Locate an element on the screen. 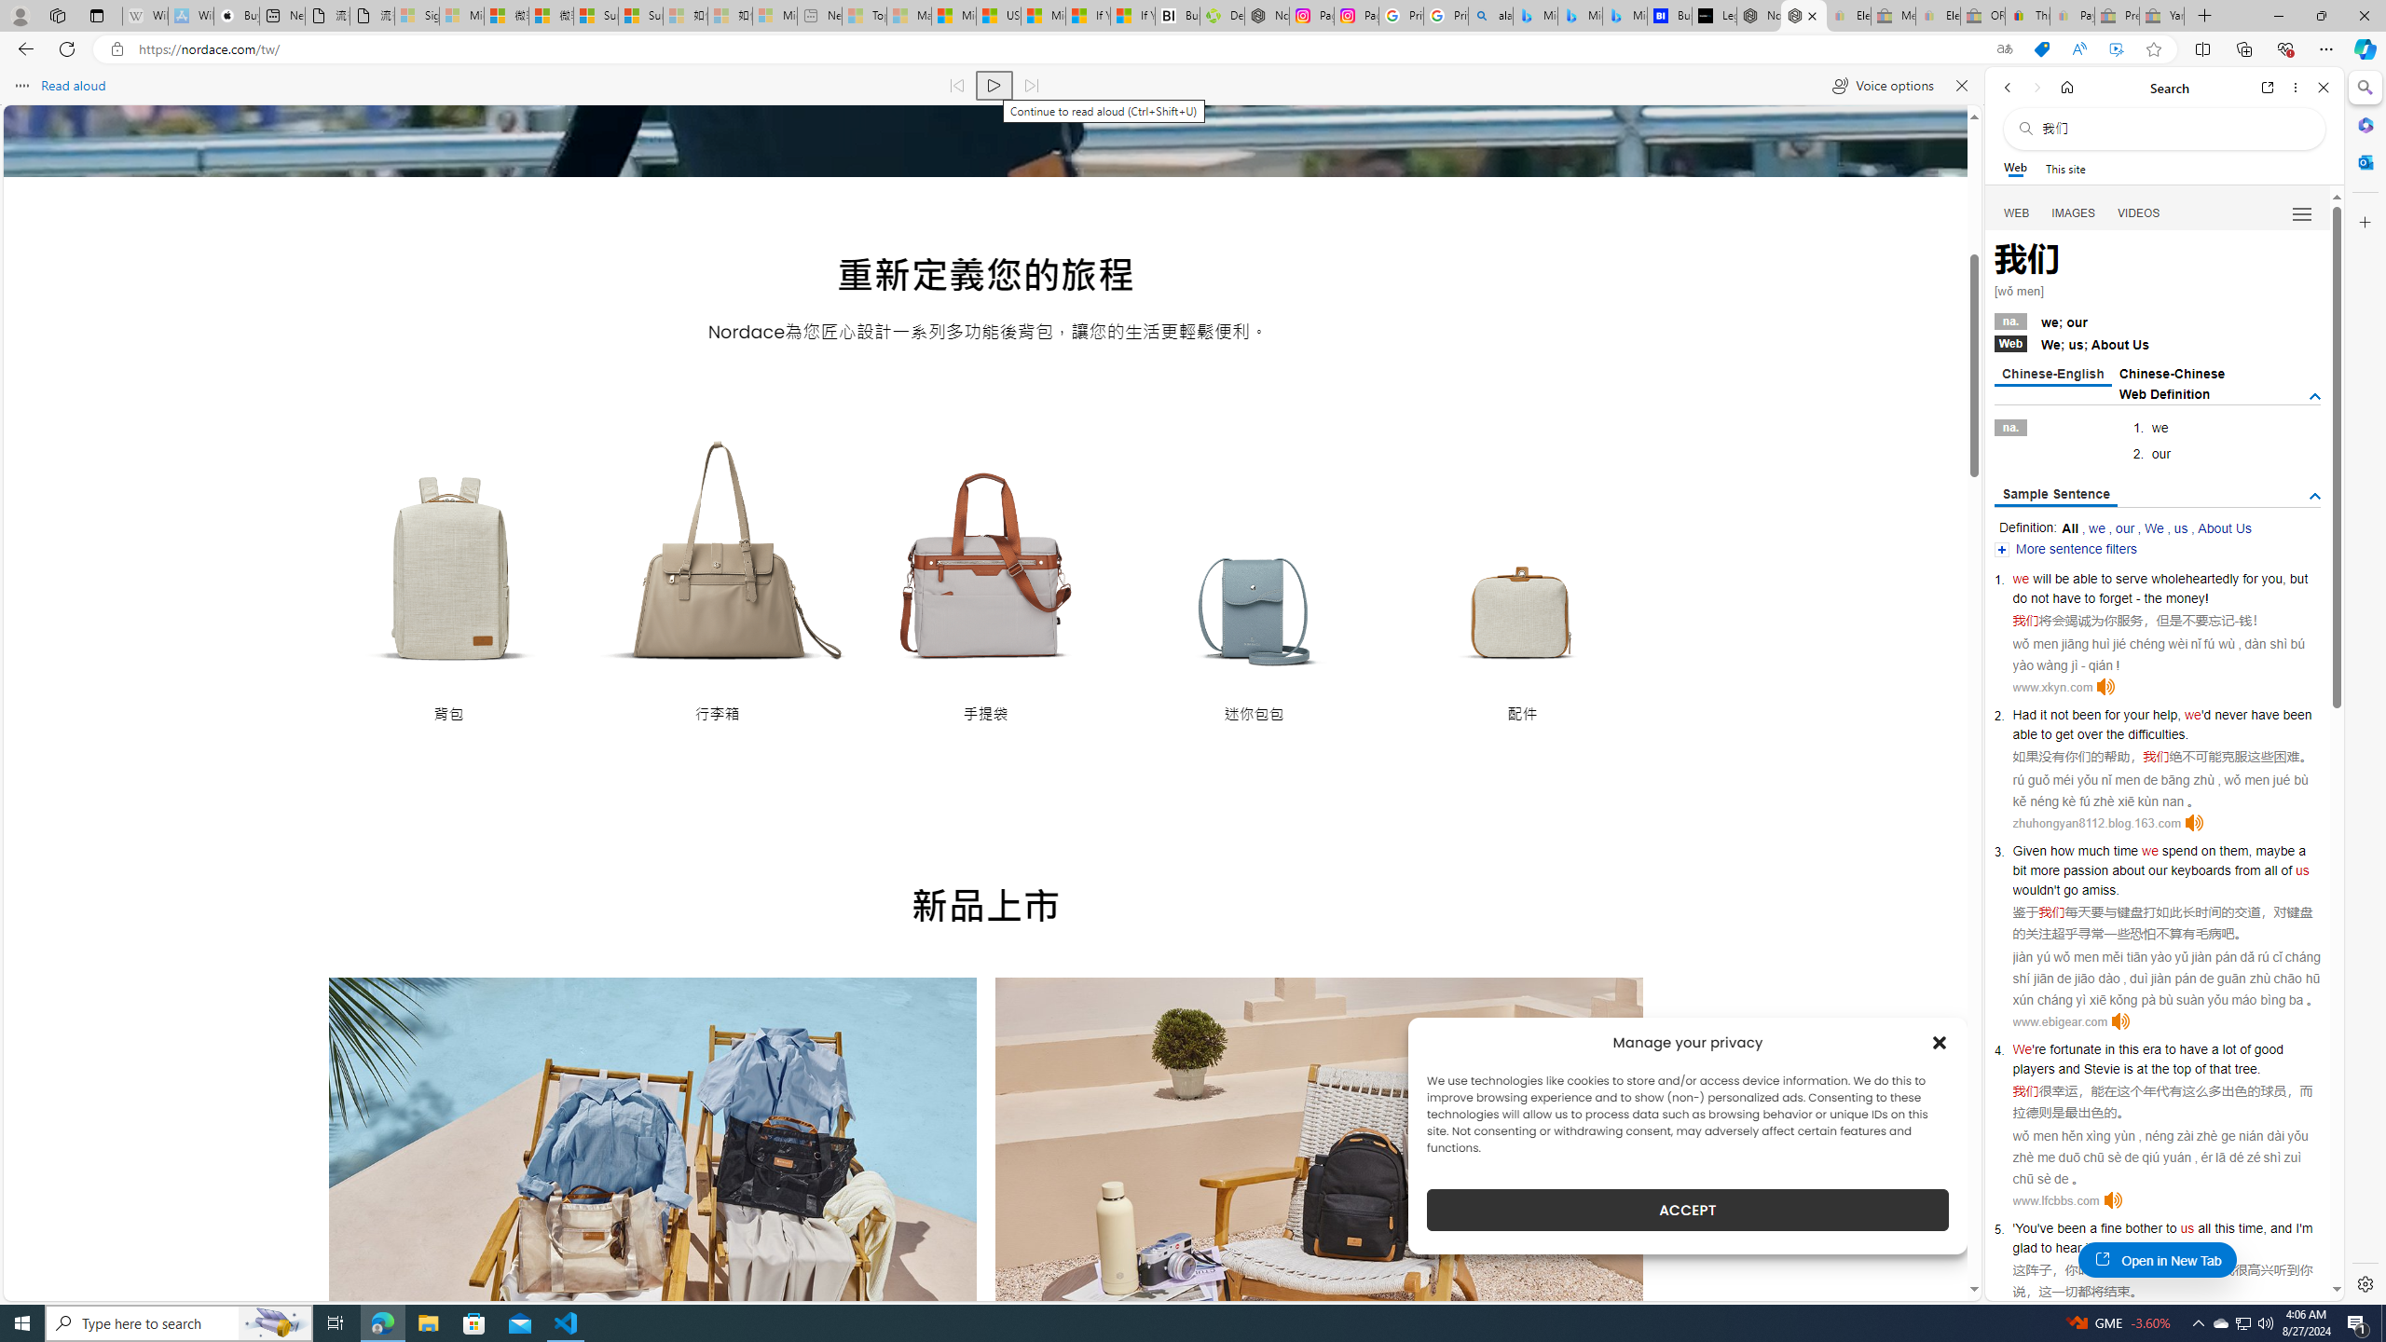 This screenshot has height=1342, width=2386. Microsoft account | Account Checkup - Sleeping is located at coordinates (775, 16).